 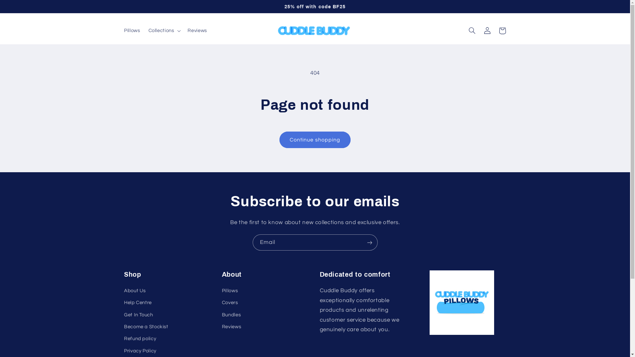 I want to click on Get In Touch, so click(x=139, y=315).